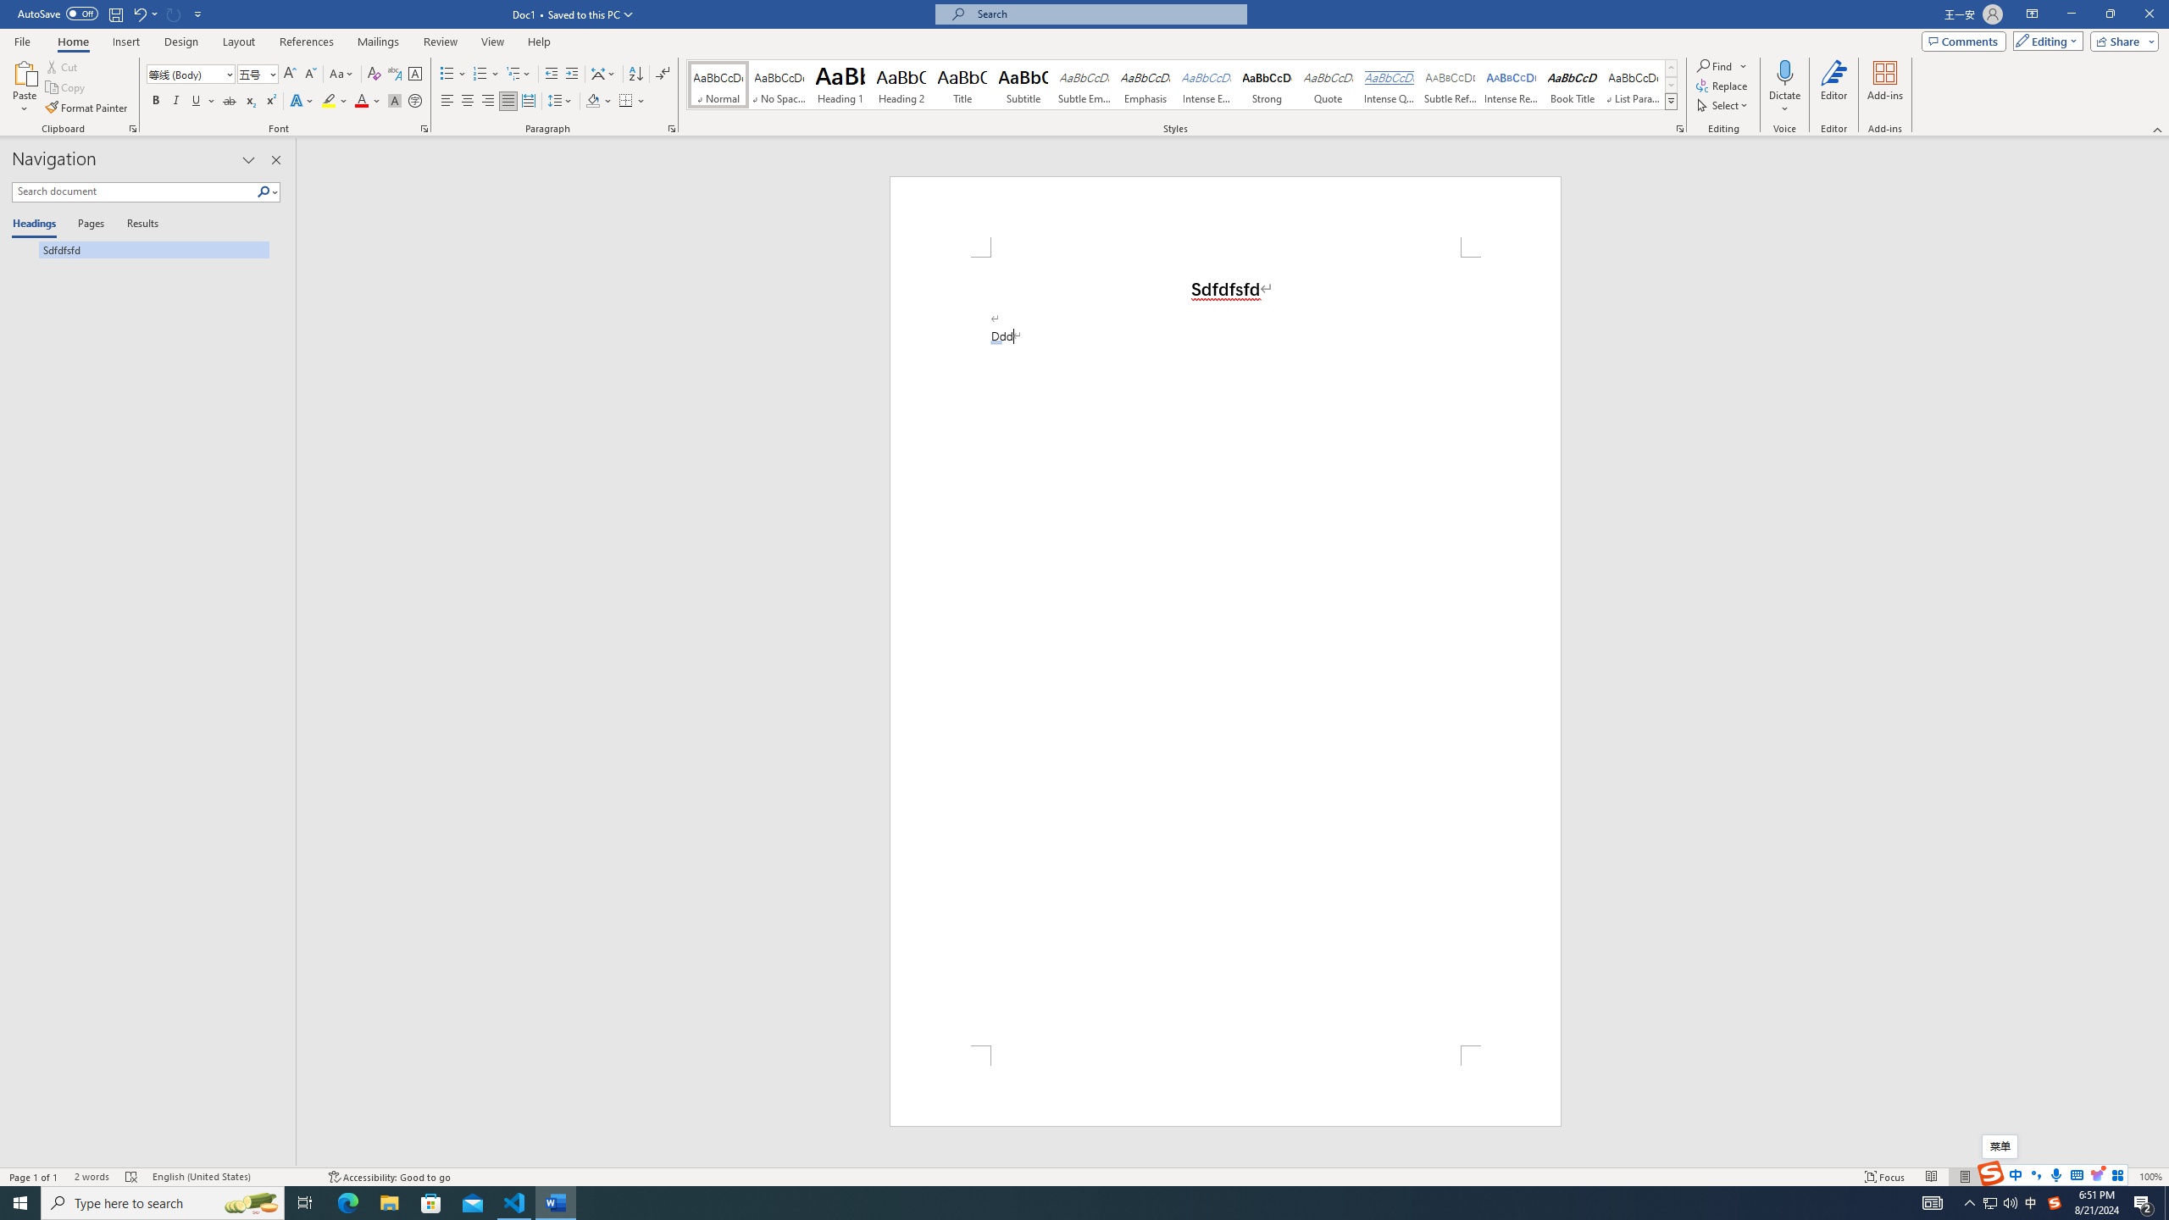  Describe the element at coordinates (2150, 1177) in the screenshot. I see `Zoom 100%` at that location.